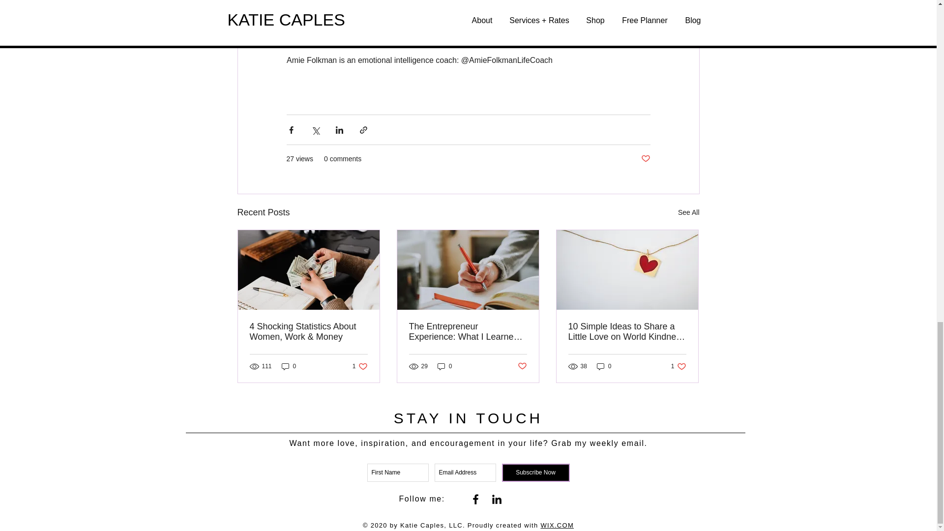 The height and width of the screenshot is (531, 944). I want to click on Post not marked as liked, so click(645, 159).